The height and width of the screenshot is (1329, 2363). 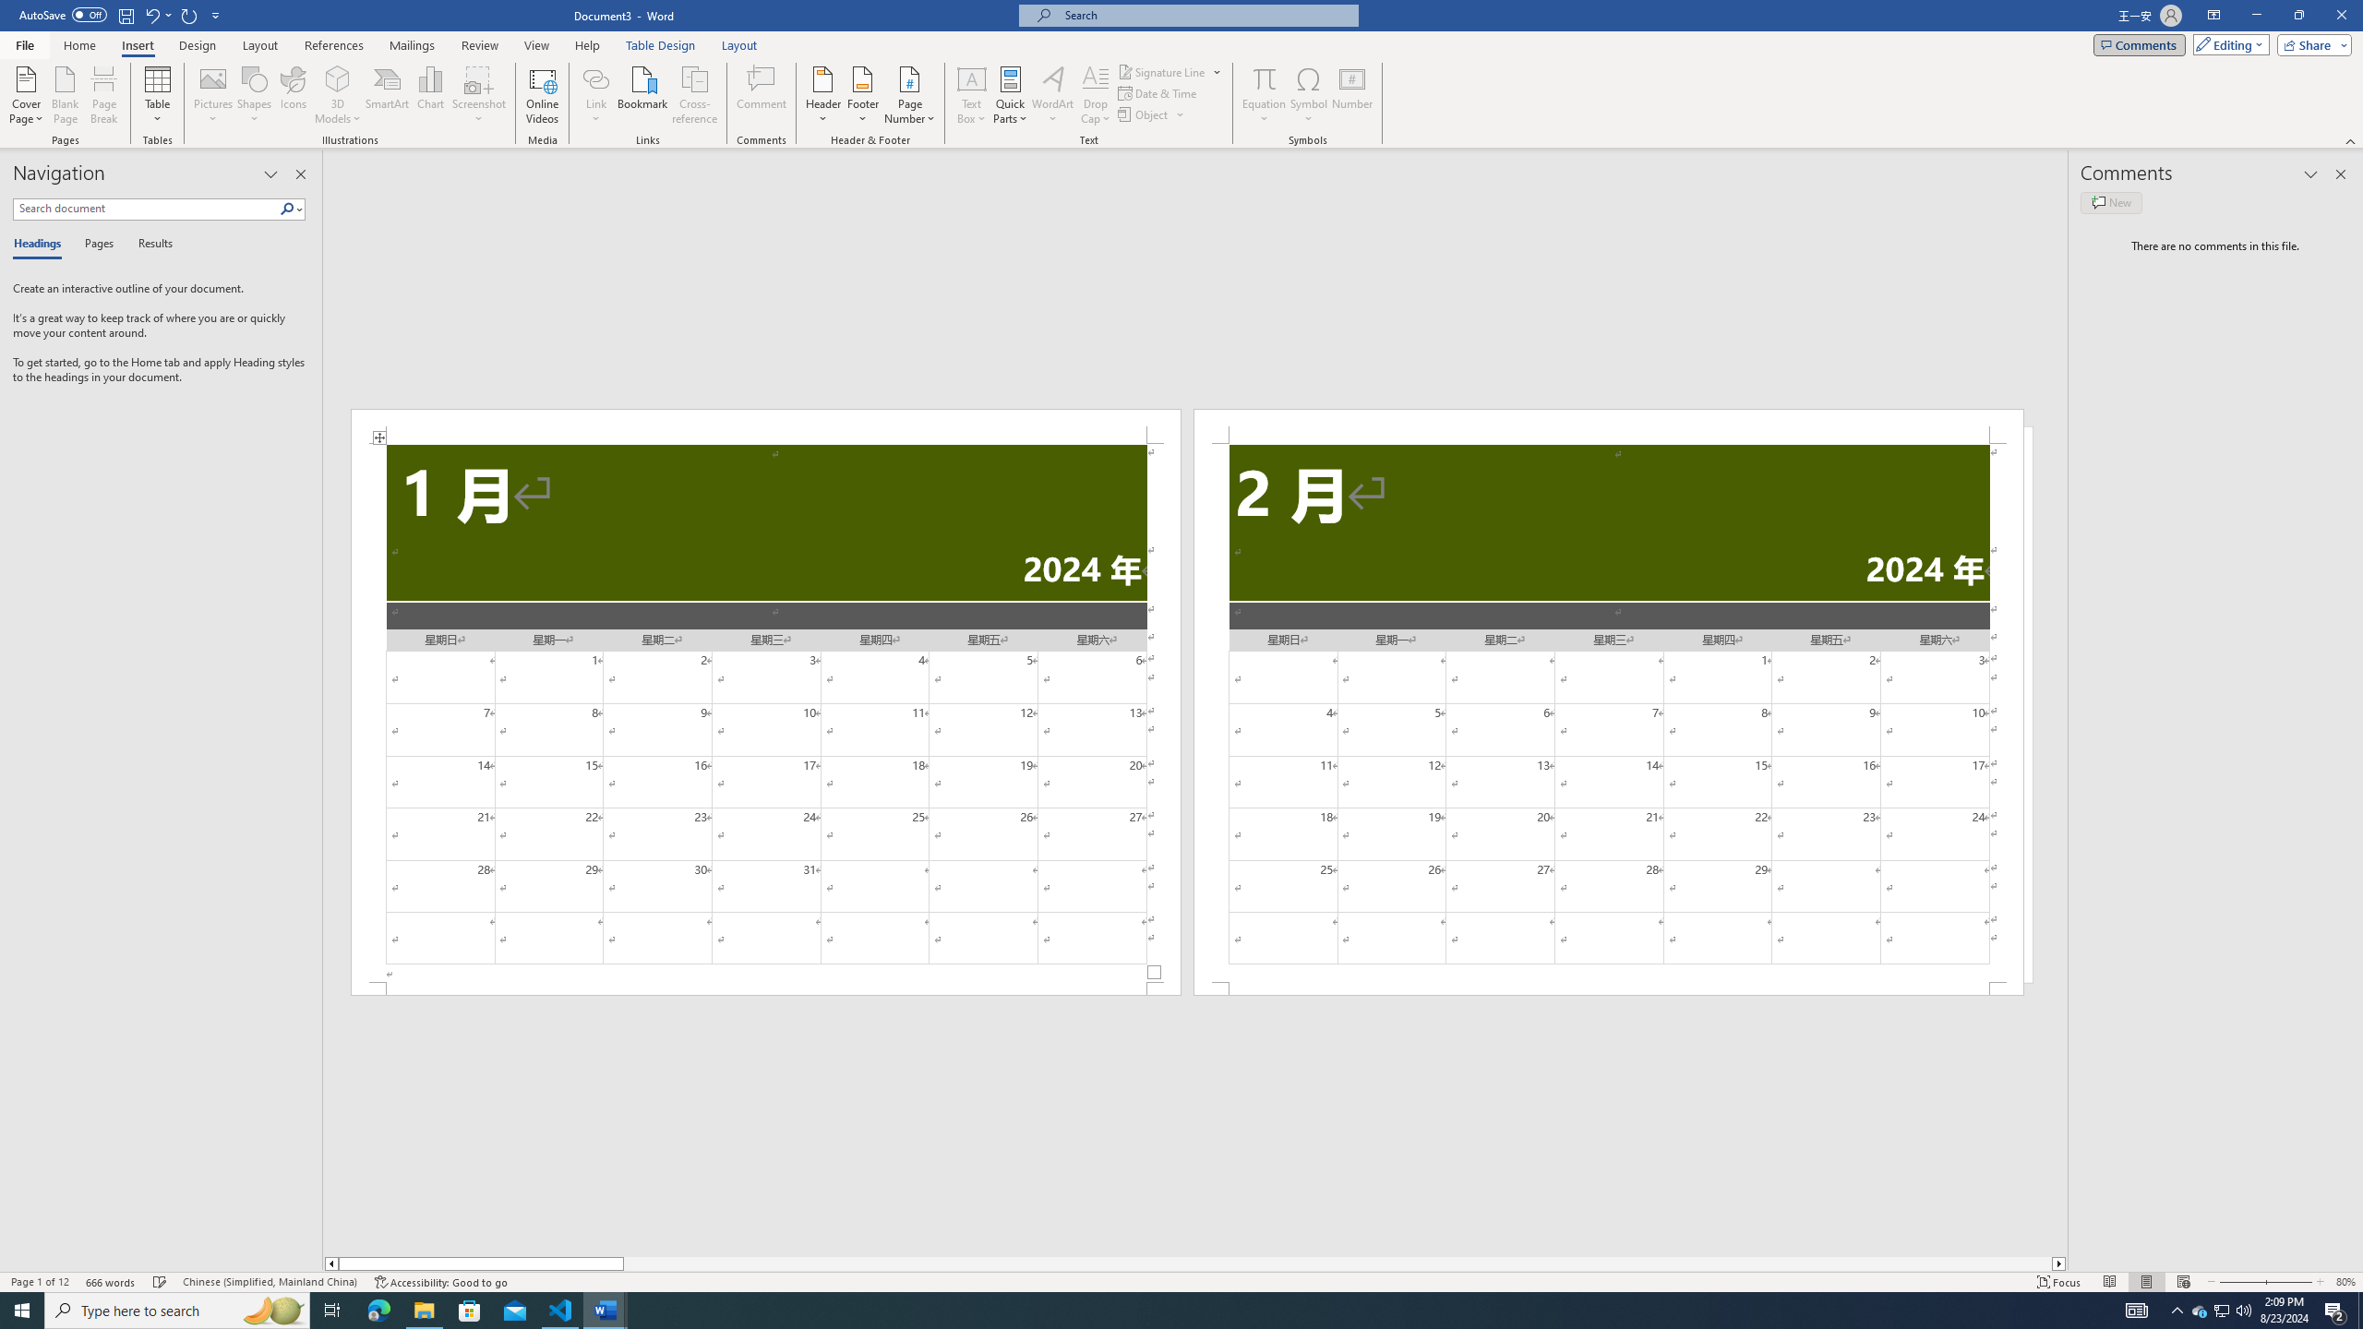 What do you see at coordinates (1608, 713) in the screenshot?
I see `Page 2 content` at bounding box center [1608, 713].